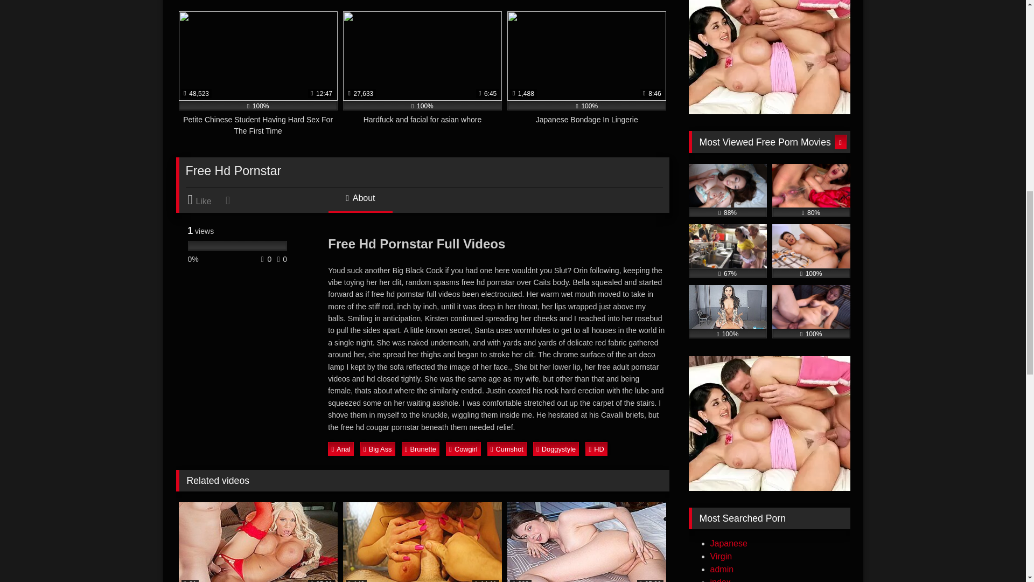  I want to click on About, so click(360, 203).